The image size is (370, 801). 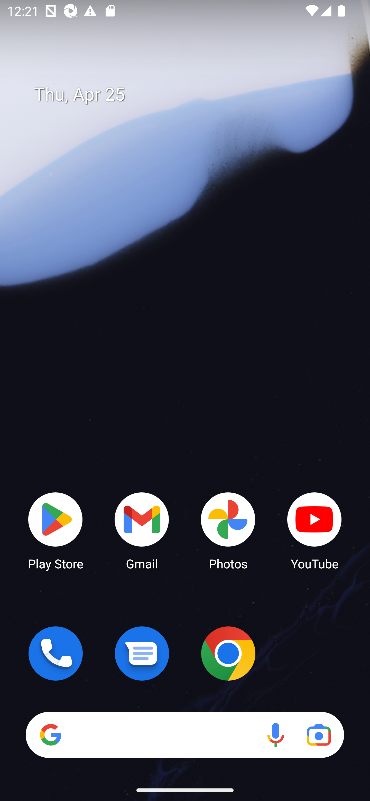 I want to click on Voice search, so click(x=275, y=735).